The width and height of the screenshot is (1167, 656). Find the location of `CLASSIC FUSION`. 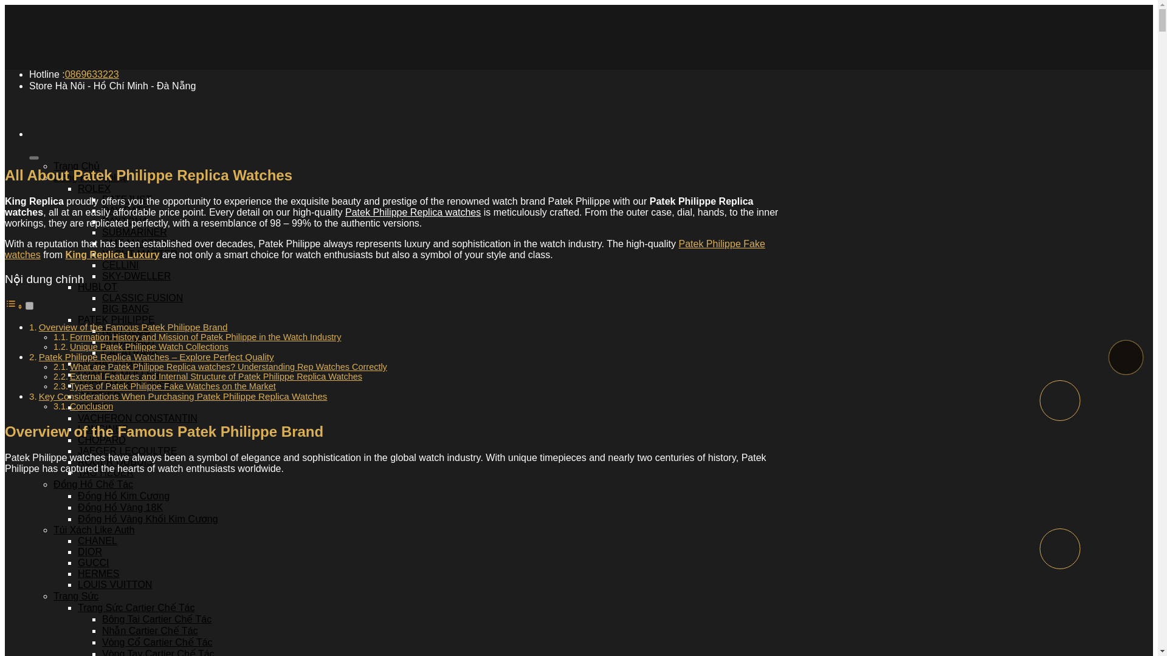

CLASSIC FUSION is located at coordinates (142, 298).